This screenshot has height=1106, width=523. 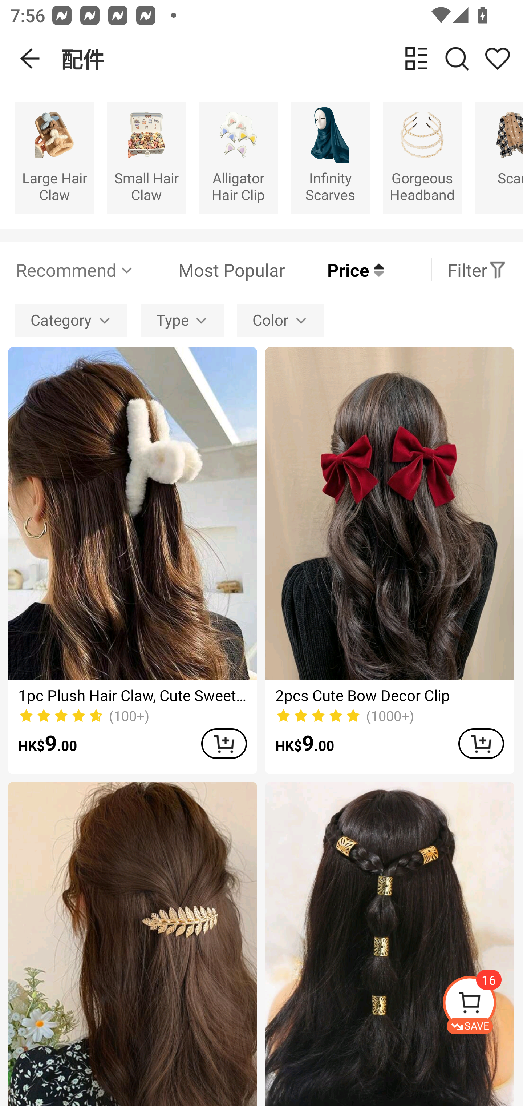 I want to click on Scarf, so click(x=499, y=157).